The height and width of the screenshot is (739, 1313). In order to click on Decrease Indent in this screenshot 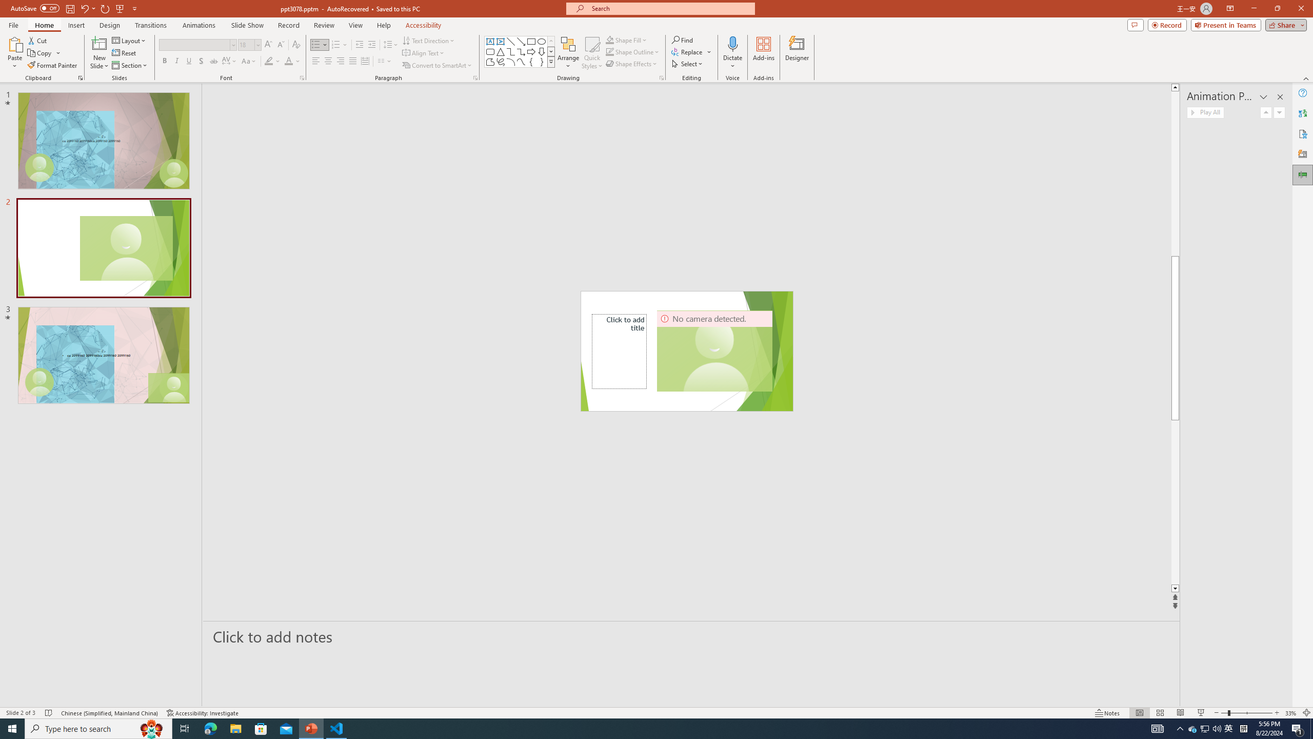, I will do `click(360, 45)`.